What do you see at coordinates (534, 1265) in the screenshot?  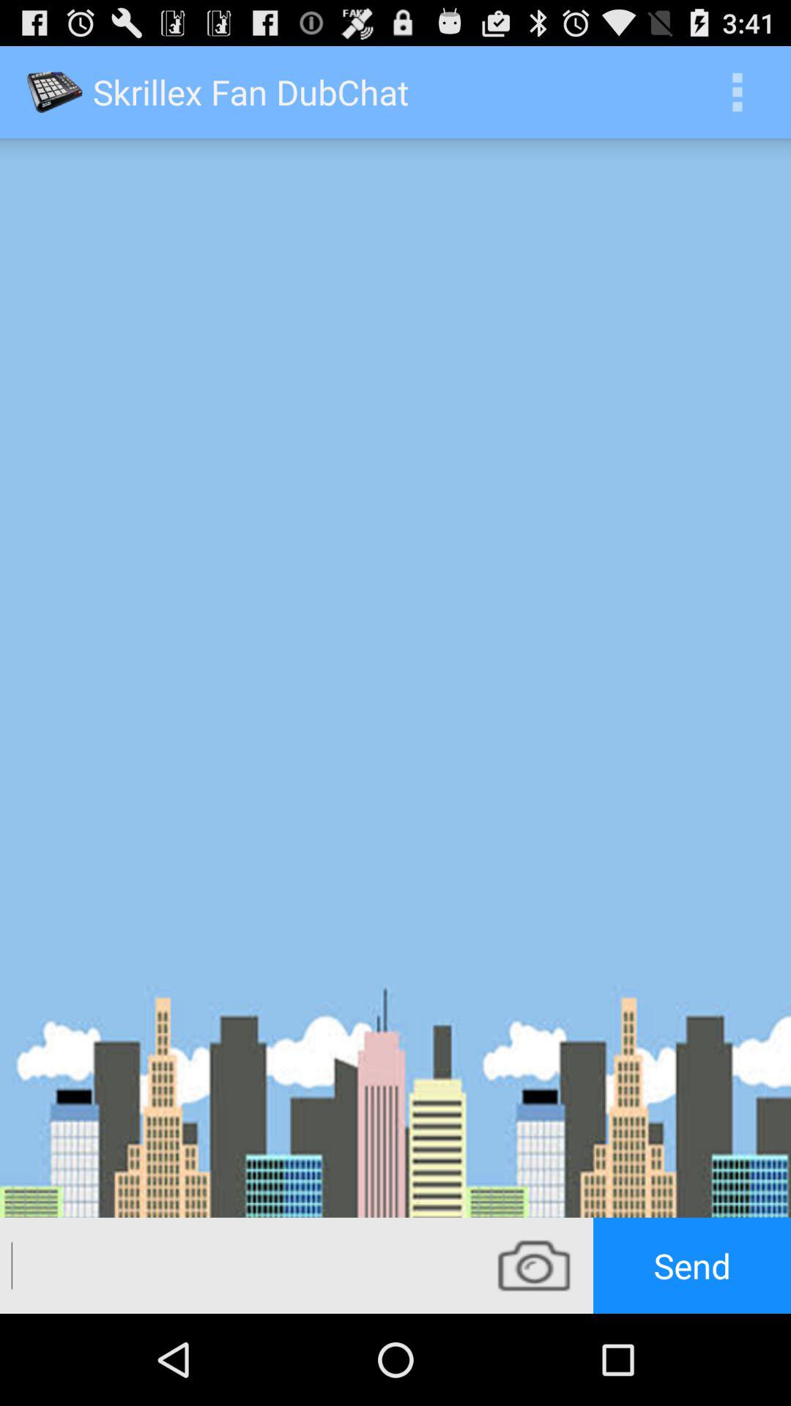 I see `camera icon` at bounding box center [534, 1265].